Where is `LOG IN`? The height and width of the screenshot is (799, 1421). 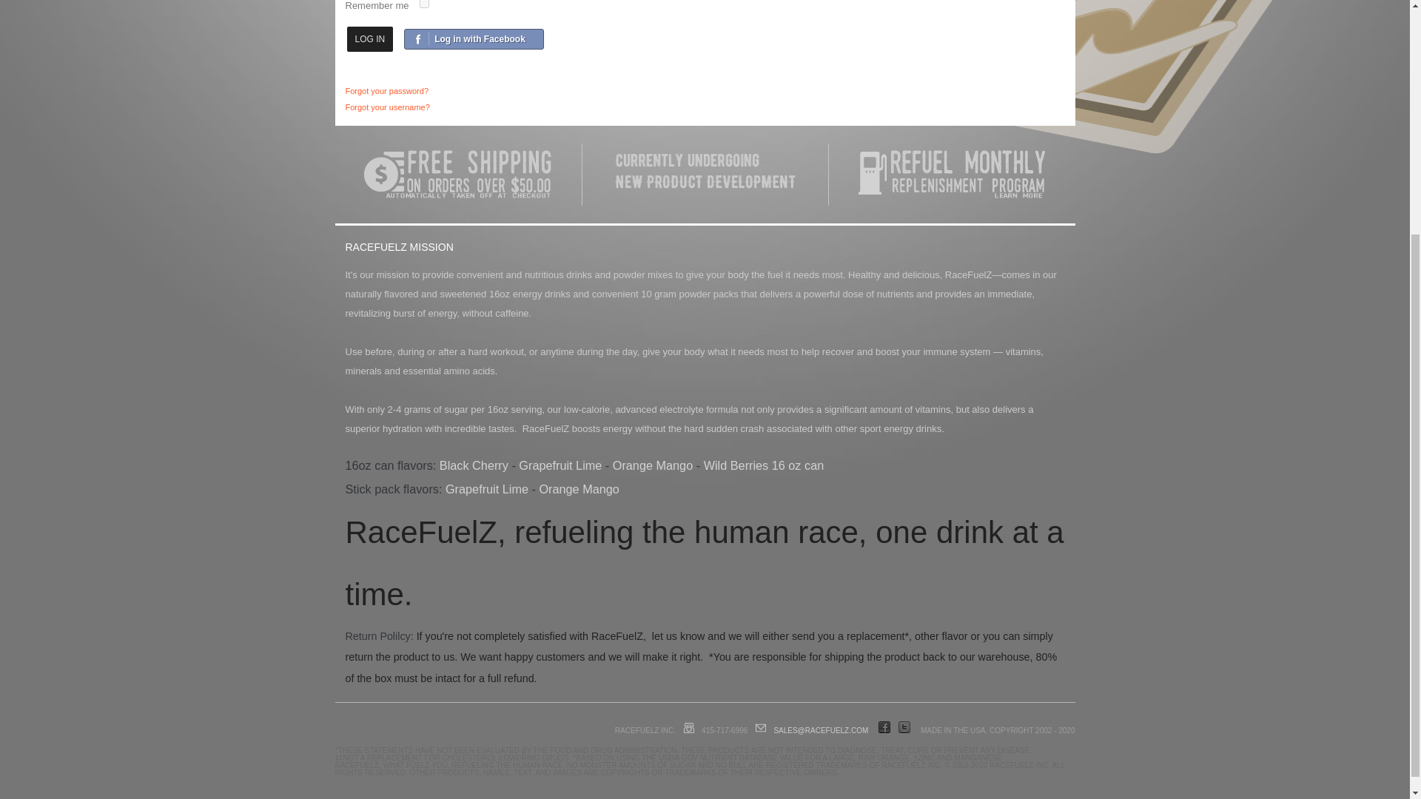 LOG IN is located at coordinates (370, 38).